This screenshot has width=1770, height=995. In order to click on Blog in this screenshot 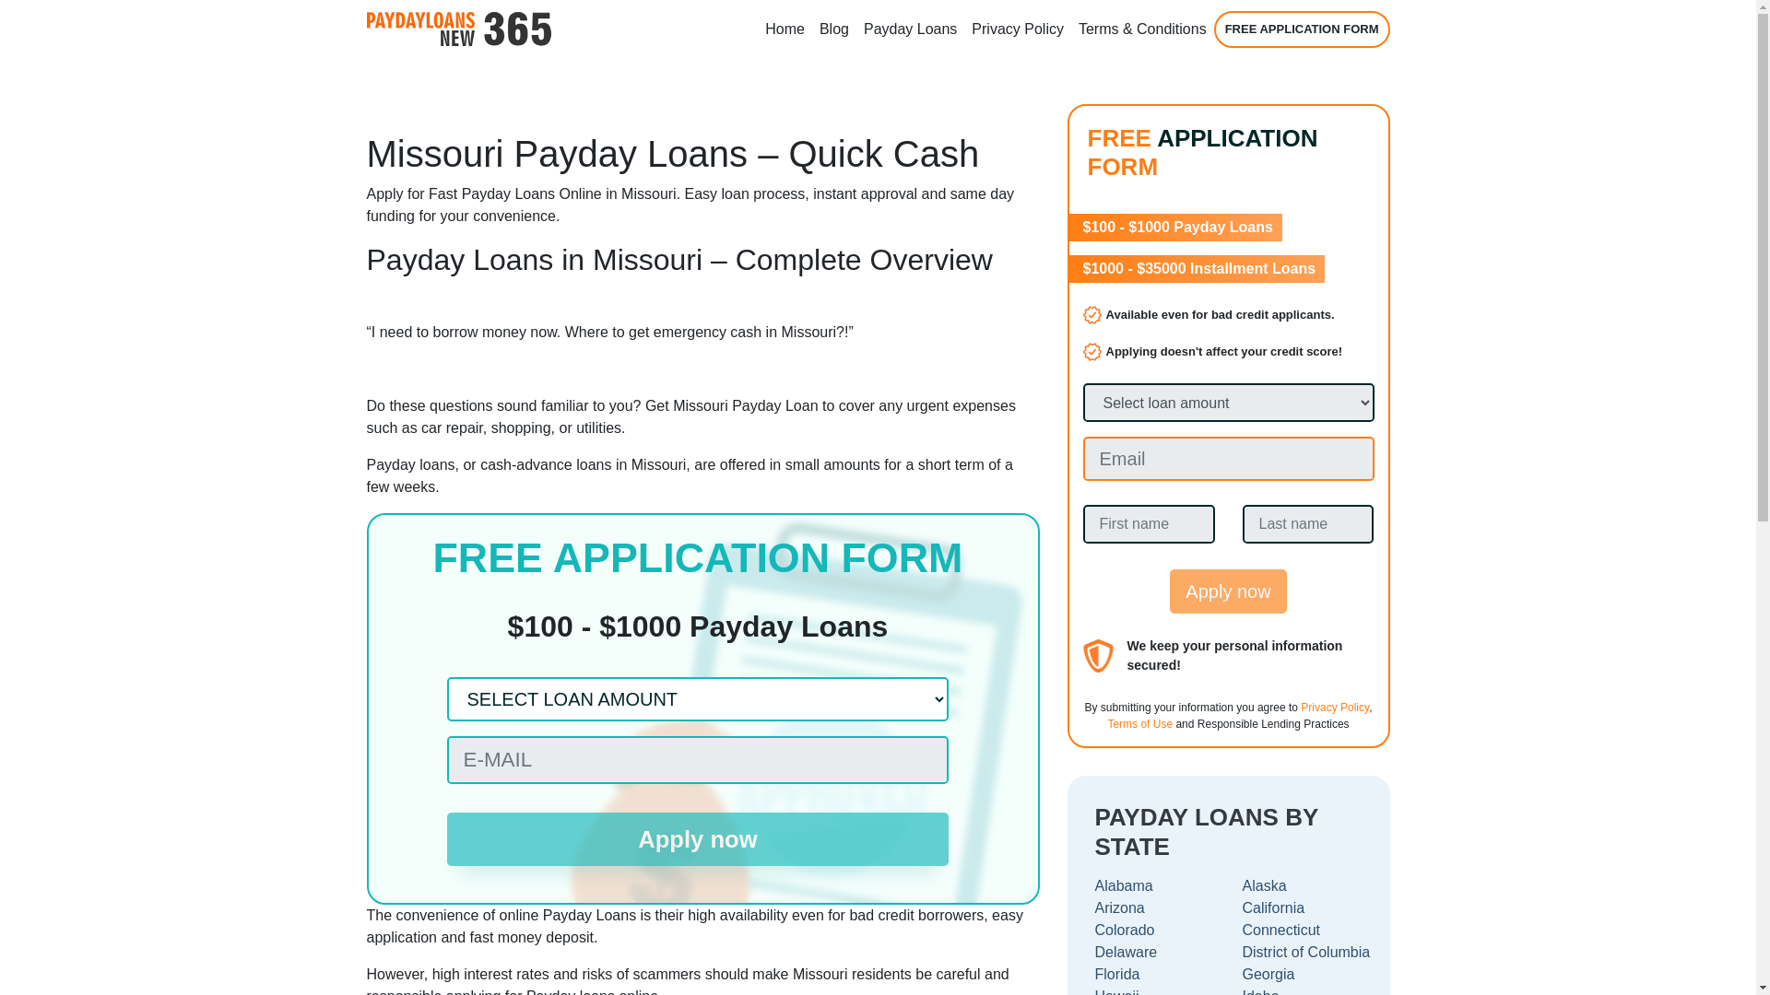, I will do `click(834, 29)`.